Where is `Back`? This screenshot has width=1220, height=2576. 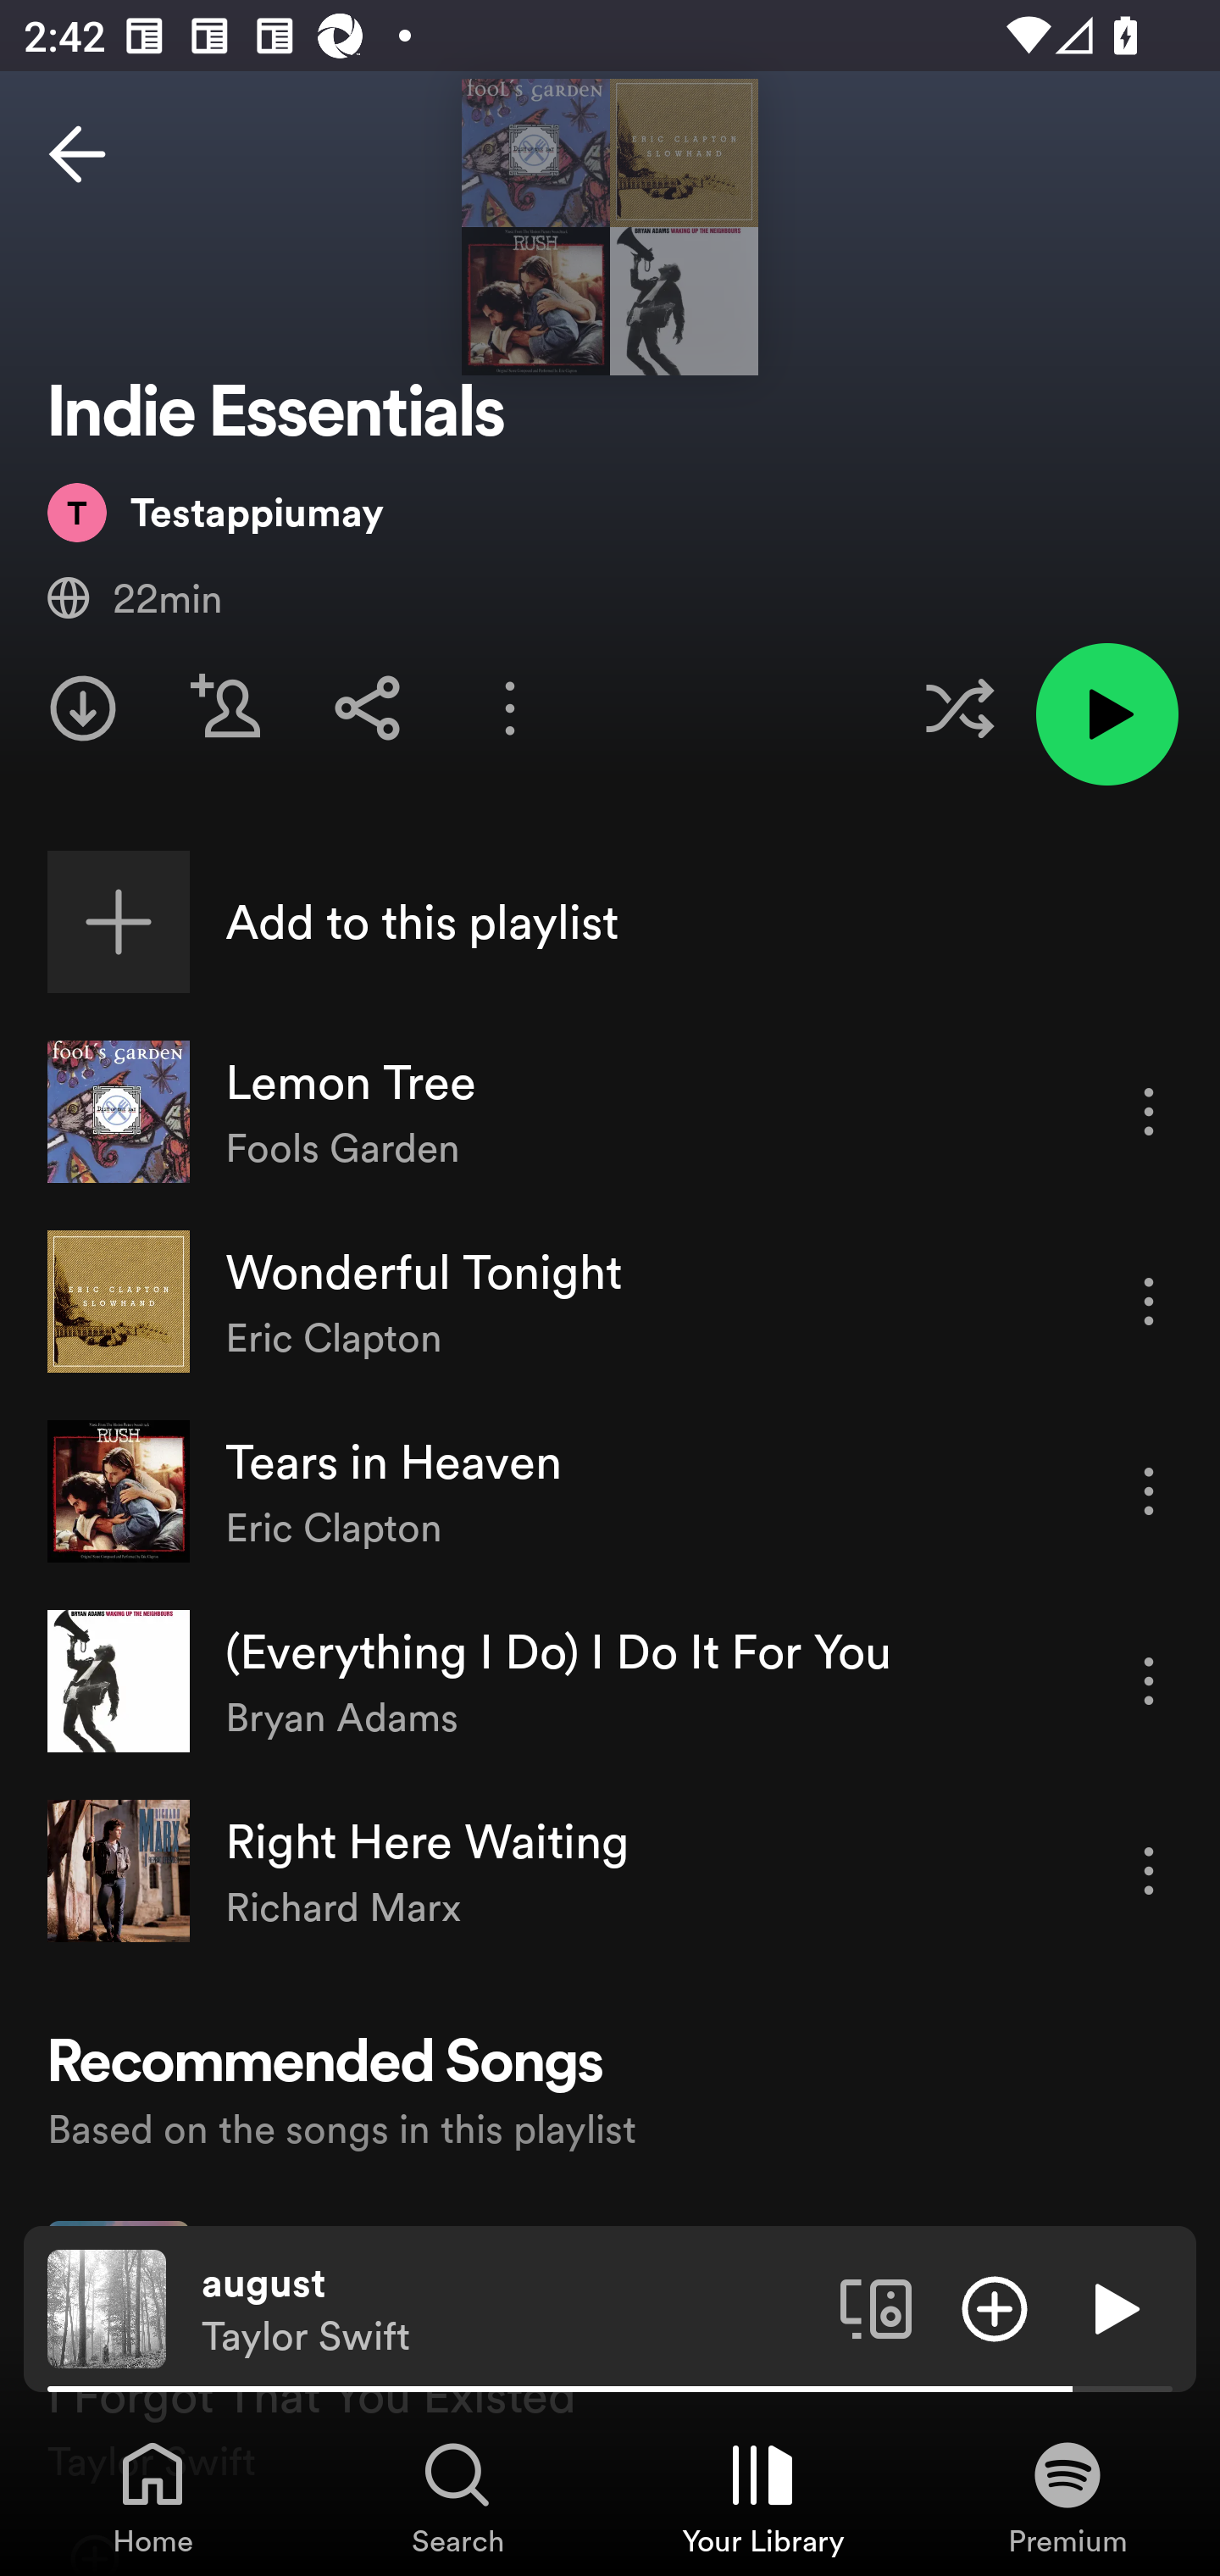 Back is located at coordinates (77, 154).